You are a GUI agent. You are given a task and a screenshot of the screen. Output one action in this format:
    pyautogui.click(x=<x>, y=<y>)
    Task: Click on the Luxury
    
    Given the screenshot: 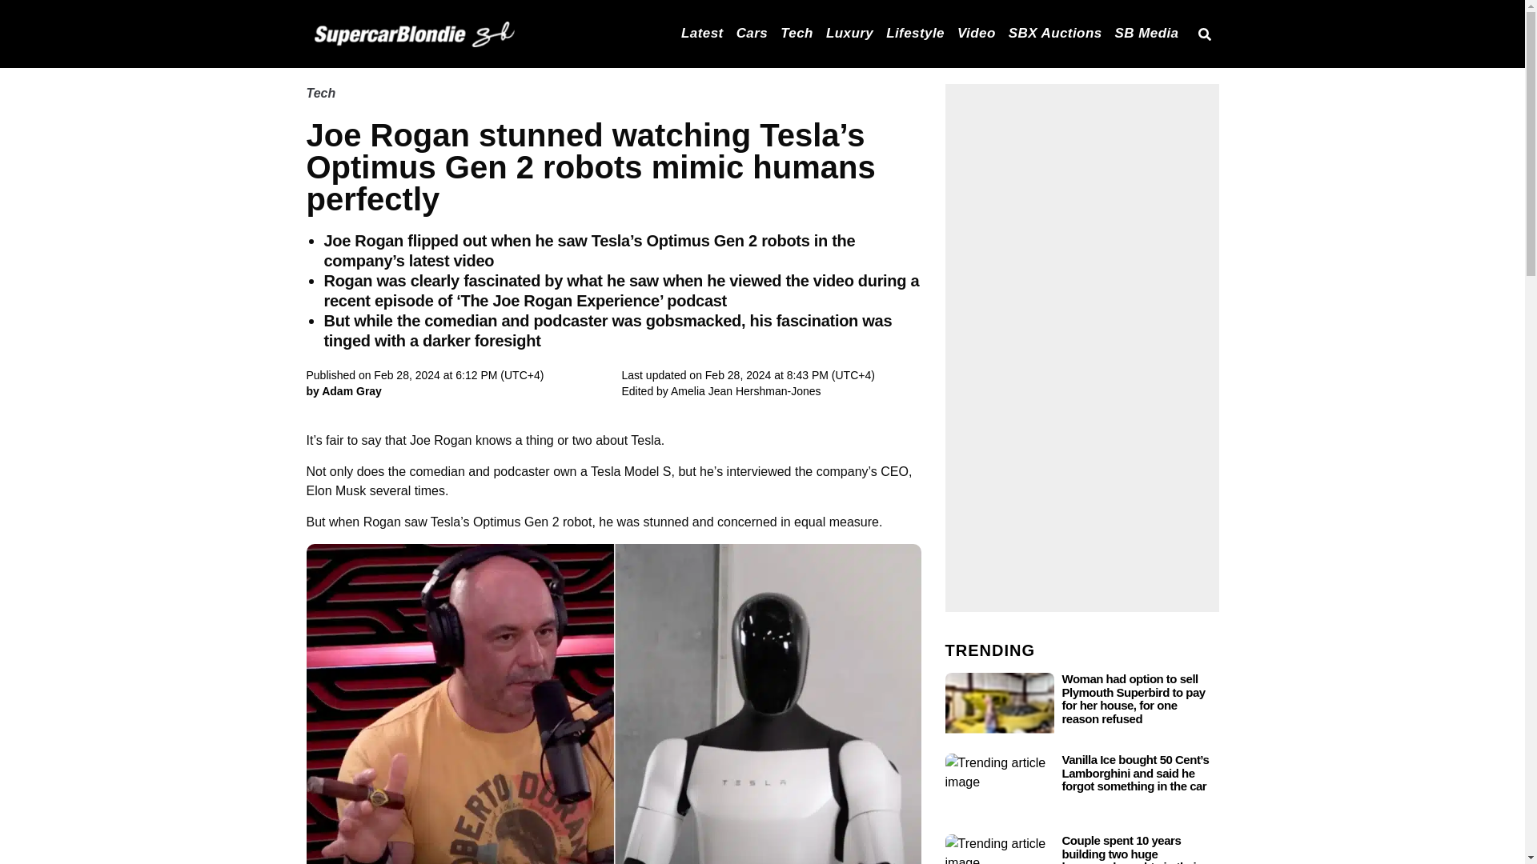 What is the action you would take?
    pyautogui.click(x=849, y=32)
    